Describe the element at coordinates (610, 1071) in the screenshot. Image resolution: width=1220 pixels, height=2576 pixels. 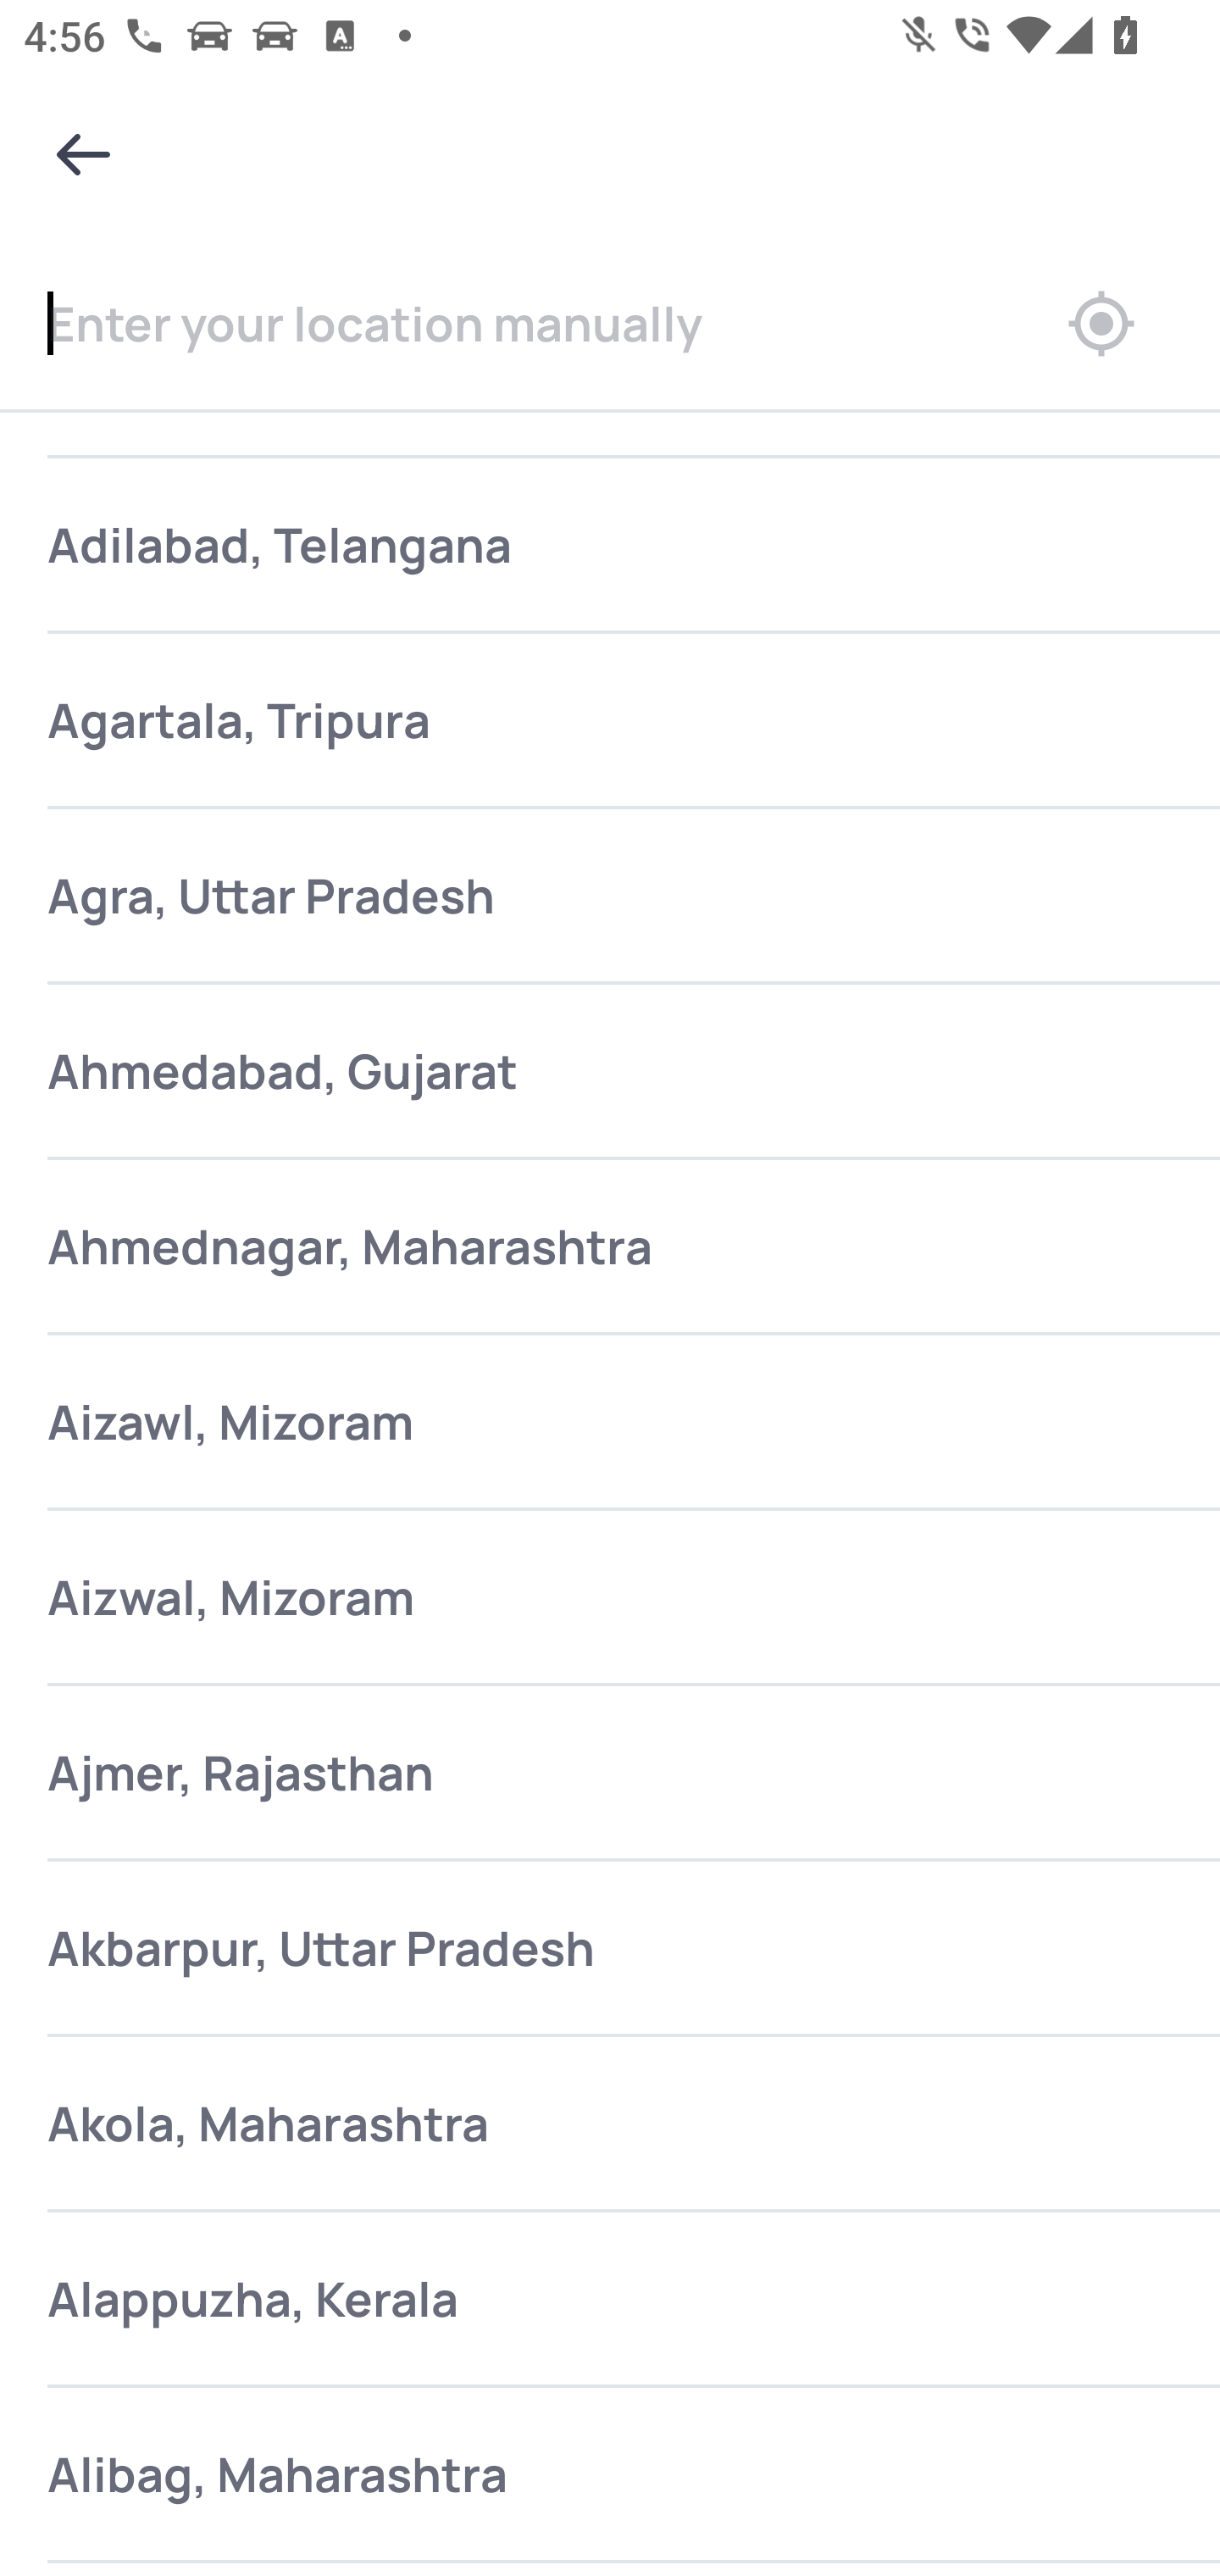
I see `Ahmedabad, Gujarat` at that location.